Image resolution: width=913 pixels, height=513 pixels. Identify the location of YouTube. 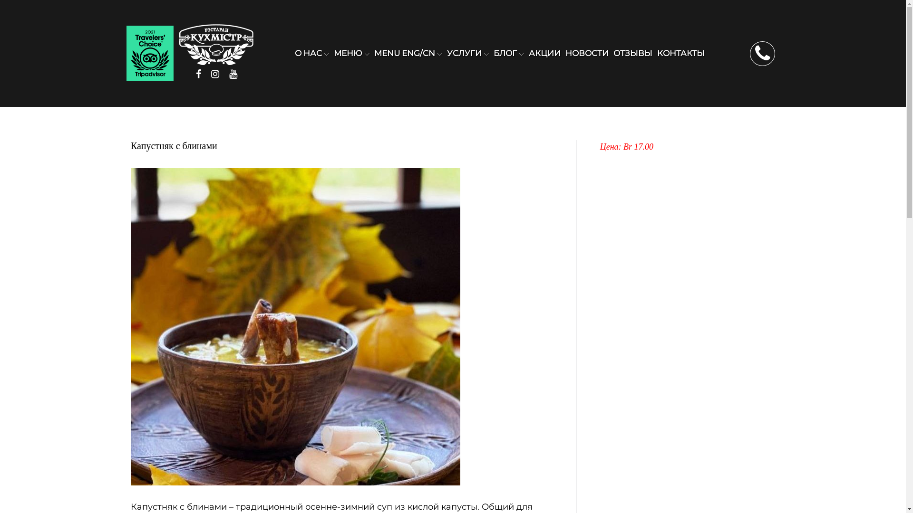
(233, 74).